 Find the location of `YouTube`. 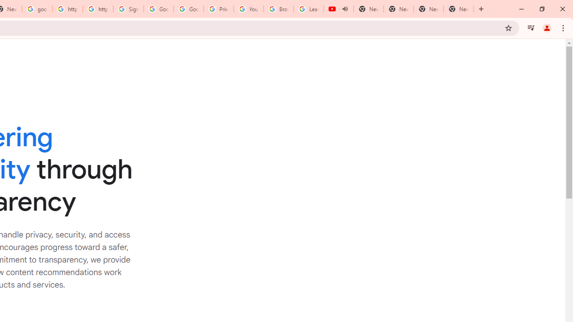

YouTube is located at coordinates (248, 9).